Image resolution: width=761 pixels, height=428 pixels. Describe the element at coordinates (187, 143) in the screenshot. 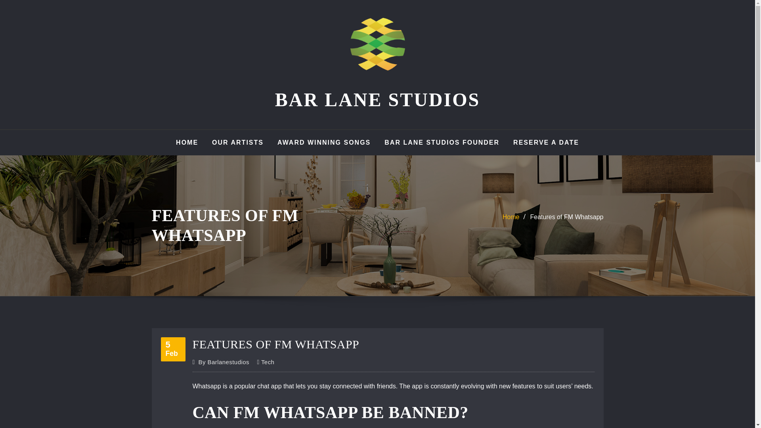

I see `RESERVE A DATE` at that location.